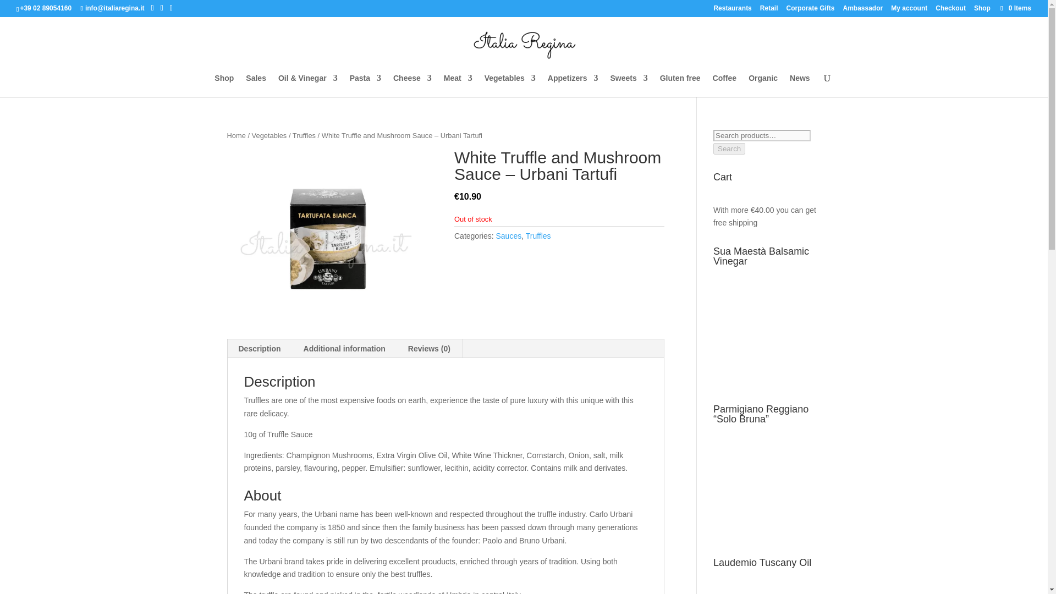 Image resolution: width=1056 pixels, height=594 pixels. I want to click on Shop, so click(982, 10).